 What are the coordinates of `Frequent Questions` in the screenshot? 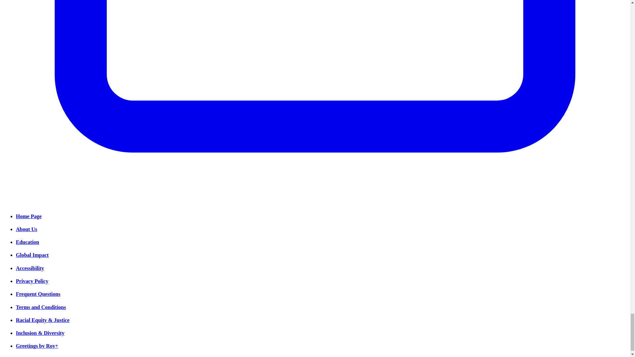 It's located at (38, 294).